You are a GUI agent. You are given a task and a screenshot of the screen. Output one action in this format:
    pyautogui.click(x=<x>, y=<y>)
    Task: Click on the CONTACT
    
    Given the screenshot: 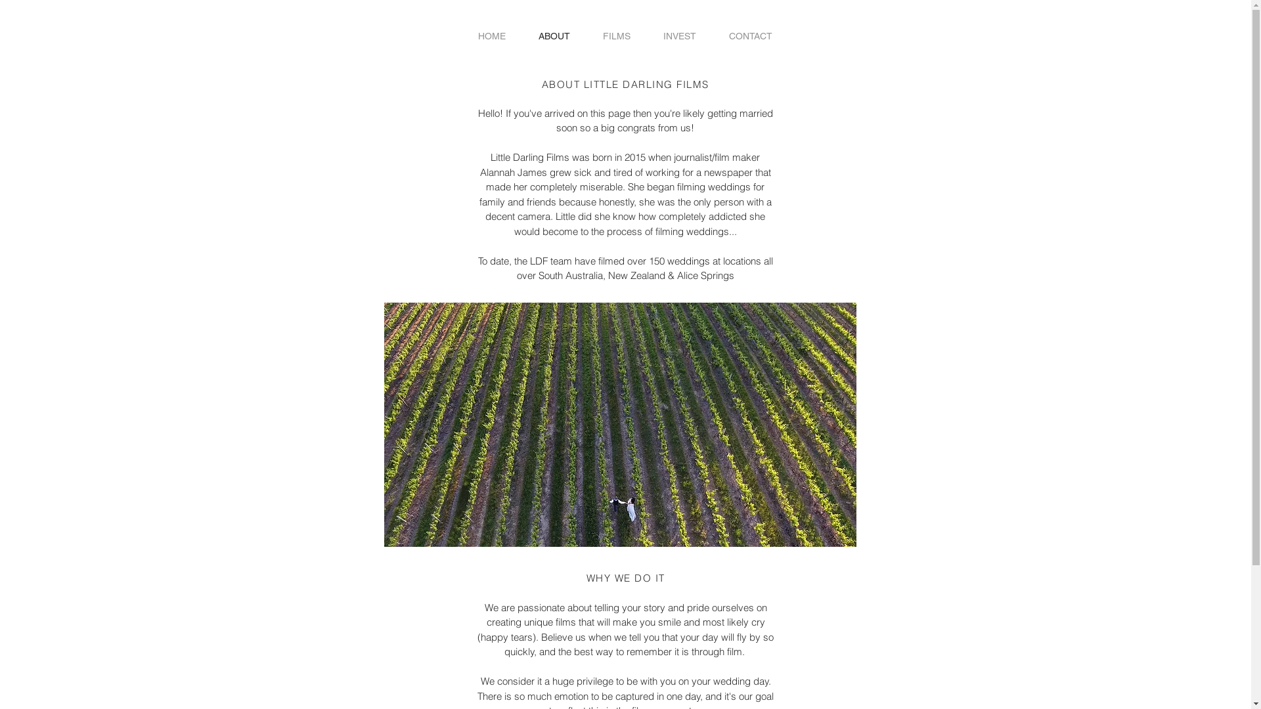 What is the action you would take?
    pyautogui.click(x=750, y=37)
    